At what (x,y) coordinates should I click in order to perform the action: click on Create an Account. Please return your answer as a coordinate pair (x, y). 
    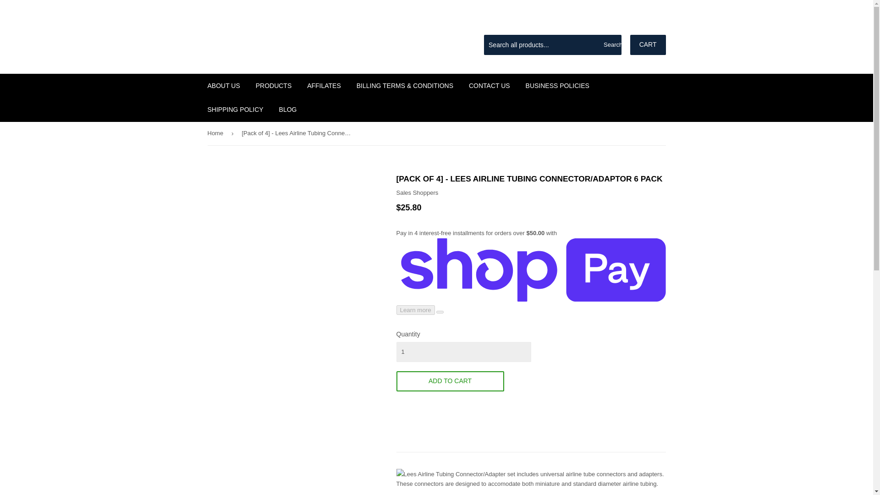
    Looking at the image, I should click on (643, 23).